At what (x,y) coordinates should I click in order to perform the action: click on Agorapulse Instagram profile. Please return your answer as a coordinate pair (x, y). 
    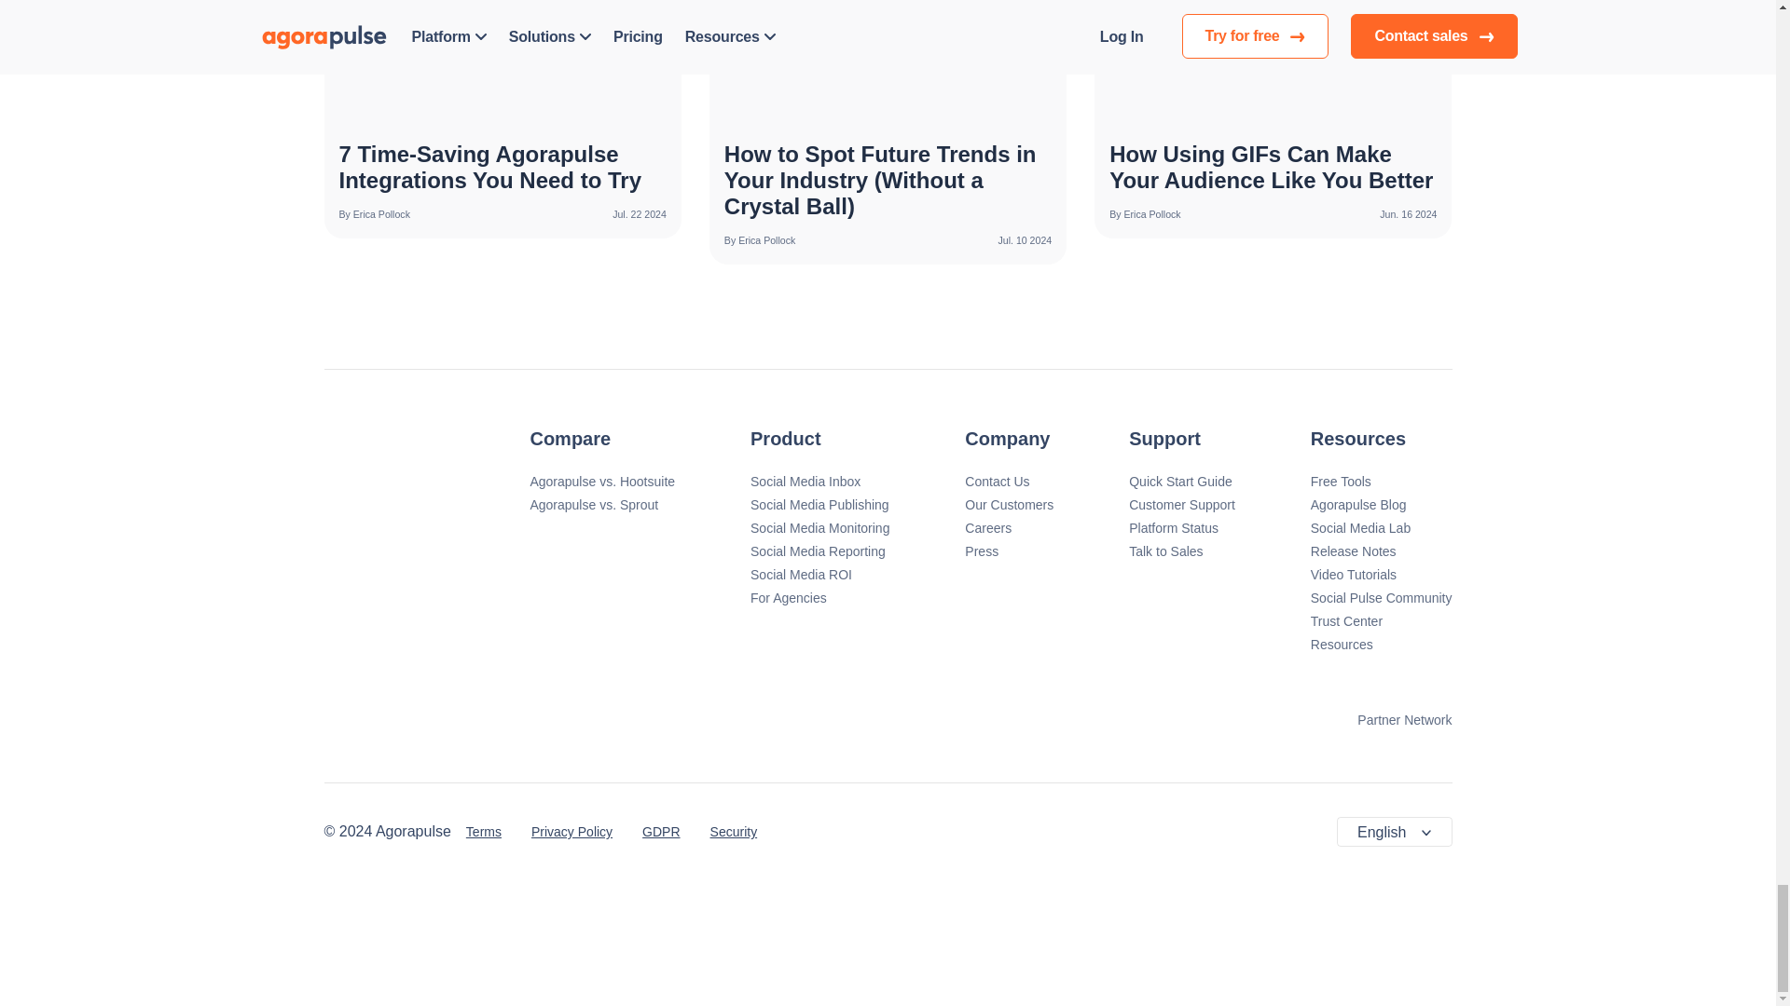
    Looking at the image, I should click on (832, 831).